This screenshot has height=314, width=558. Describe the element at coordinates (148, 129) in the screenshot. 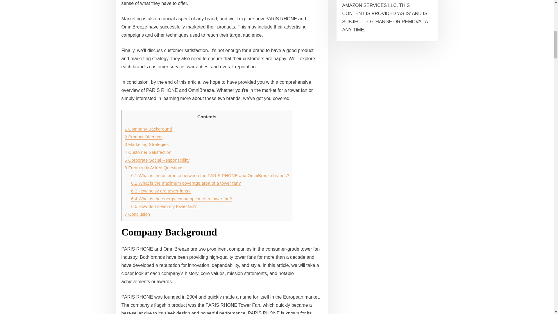

I see `1 Company Background` at that location.